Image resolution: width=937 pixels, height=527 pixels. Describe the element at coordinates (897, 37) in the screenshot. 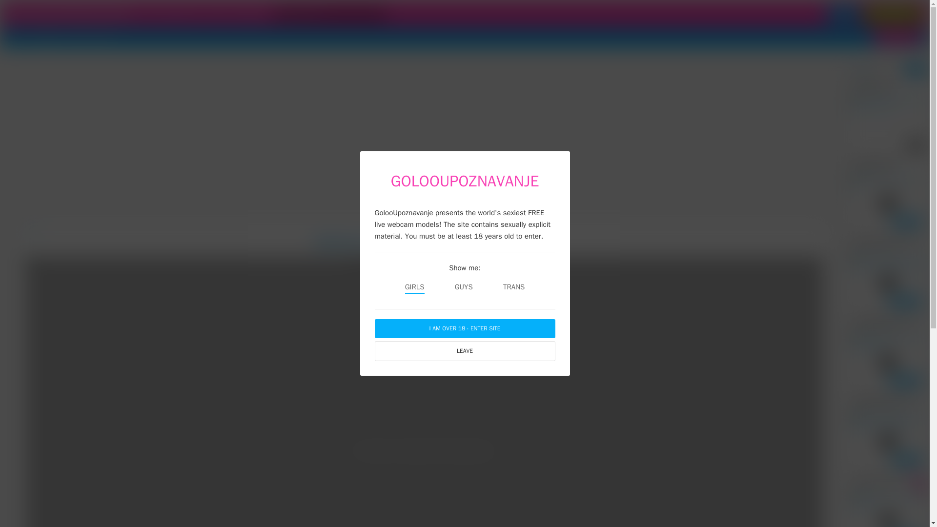

I see `MODEL SIGNUP` at that location.